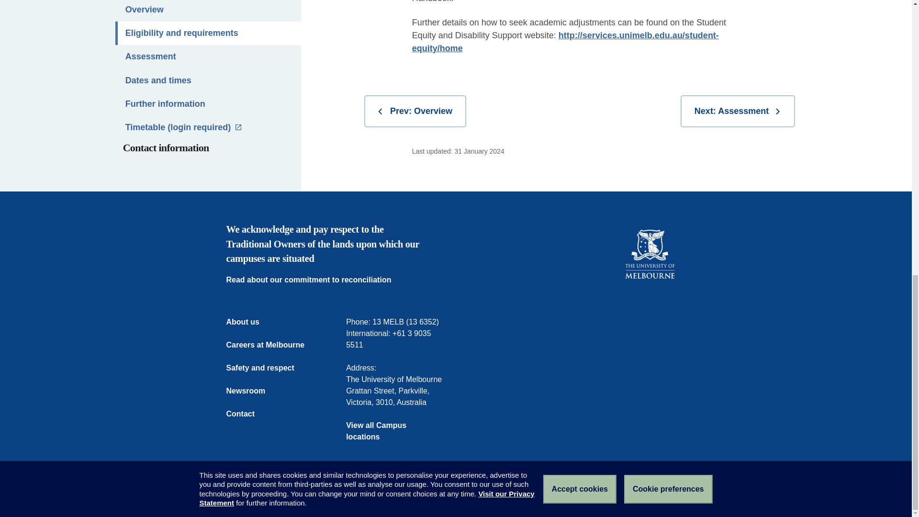  Describe the element at coordinates (248, 322) in the screenshot. I see `About us` at that location.